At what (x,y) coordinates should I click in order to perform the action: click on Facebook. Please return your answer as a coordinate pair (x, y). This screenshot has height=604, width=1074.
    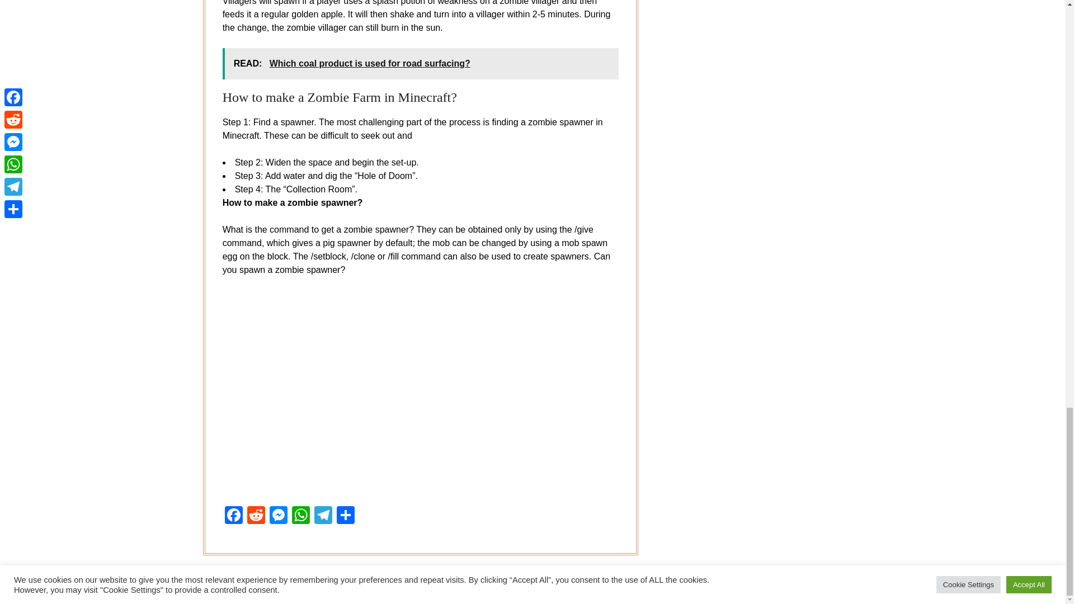
    Looking at the image, I should click on (233, 516).